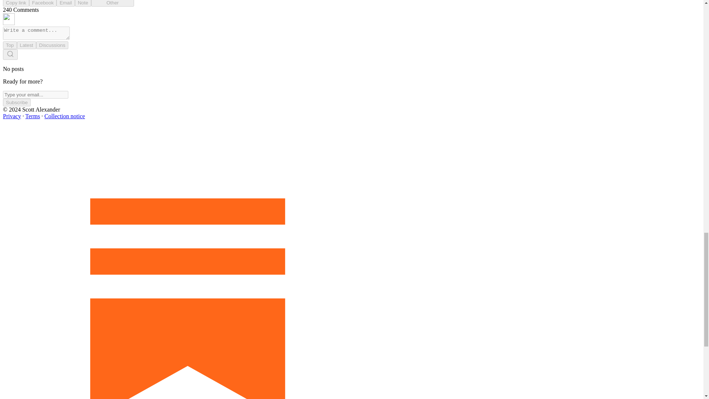  I want to click on Email, so click(65, 3).